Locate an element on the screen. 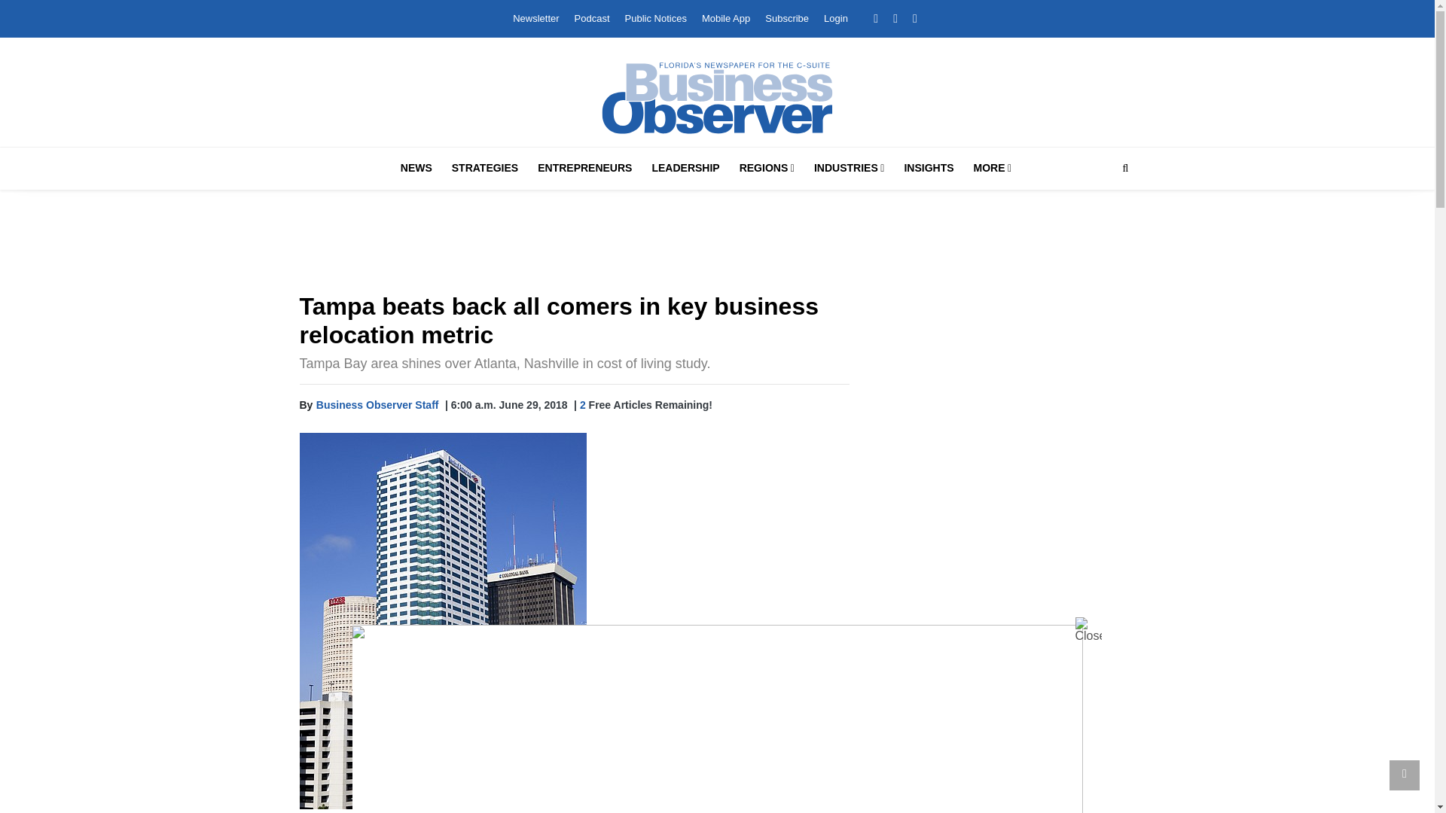 Image resolution: width=1446 pixels, height=813 pixels. MORE is located at coordinates (993, 168).